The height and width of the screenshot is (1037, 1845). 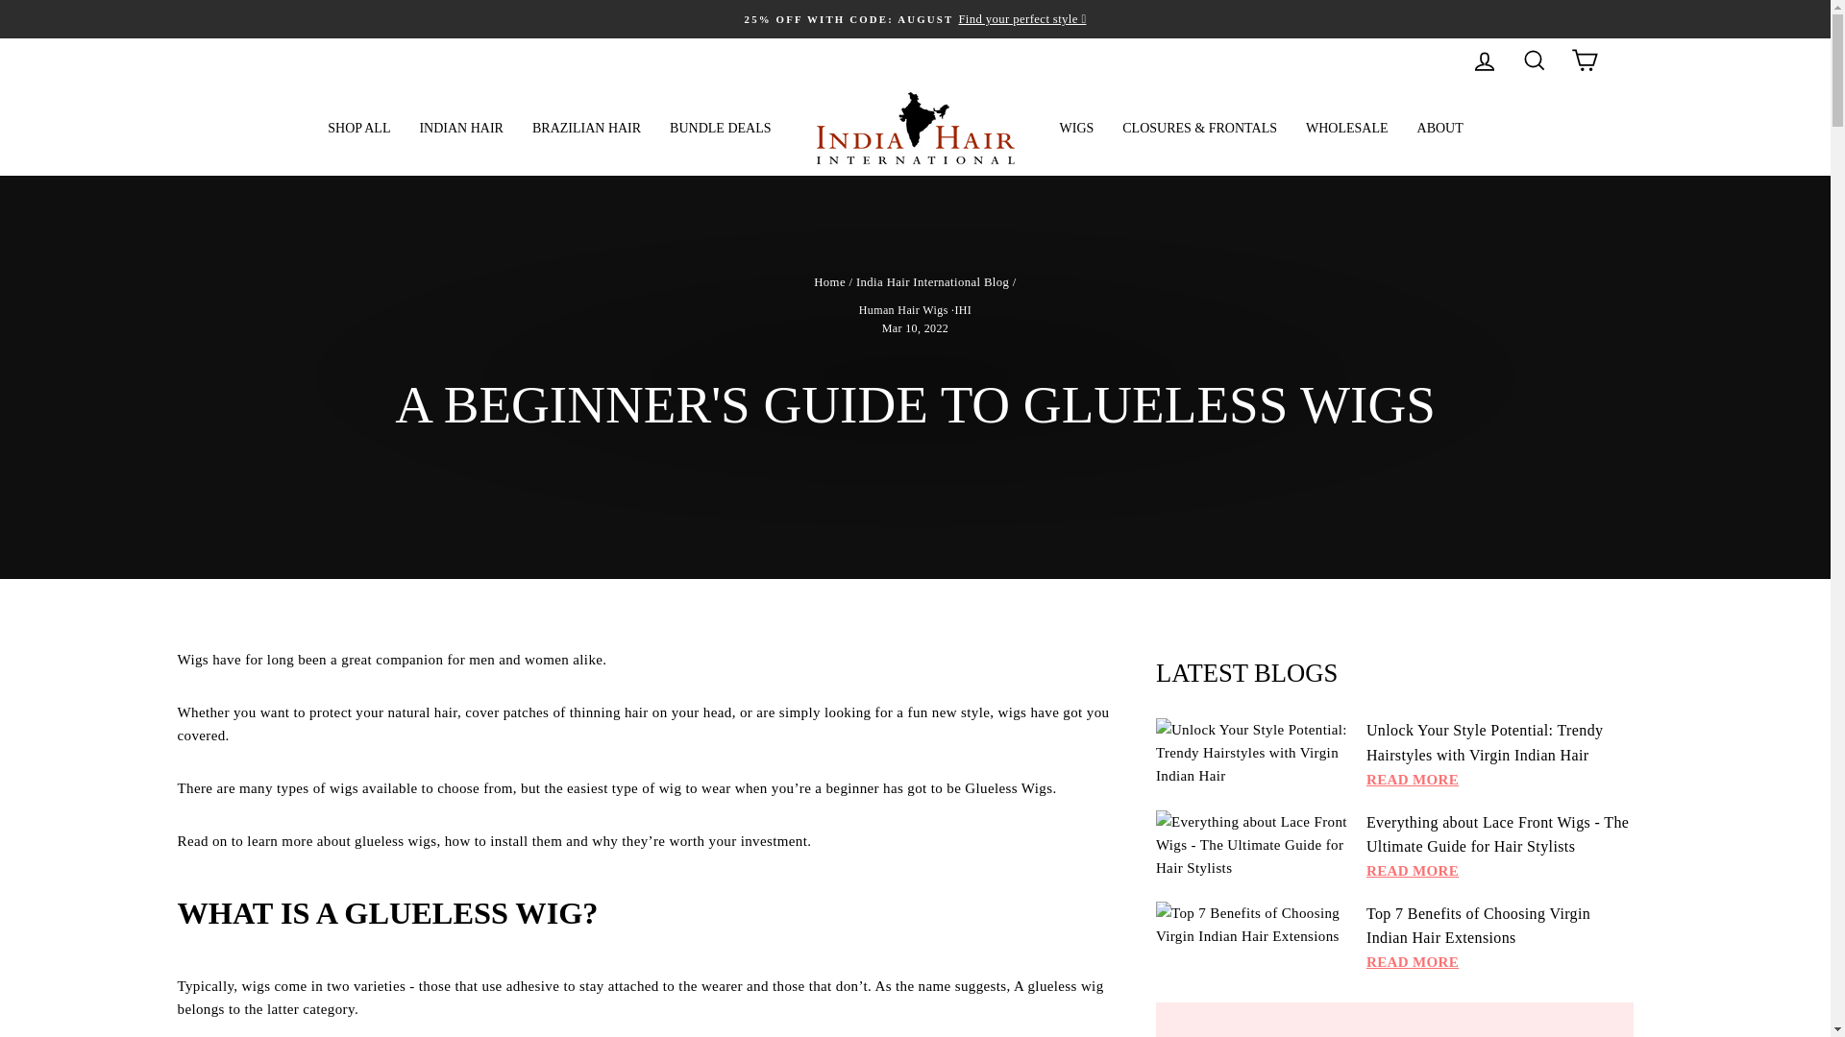 I want to click on read more, so click(x=1413, y=871).